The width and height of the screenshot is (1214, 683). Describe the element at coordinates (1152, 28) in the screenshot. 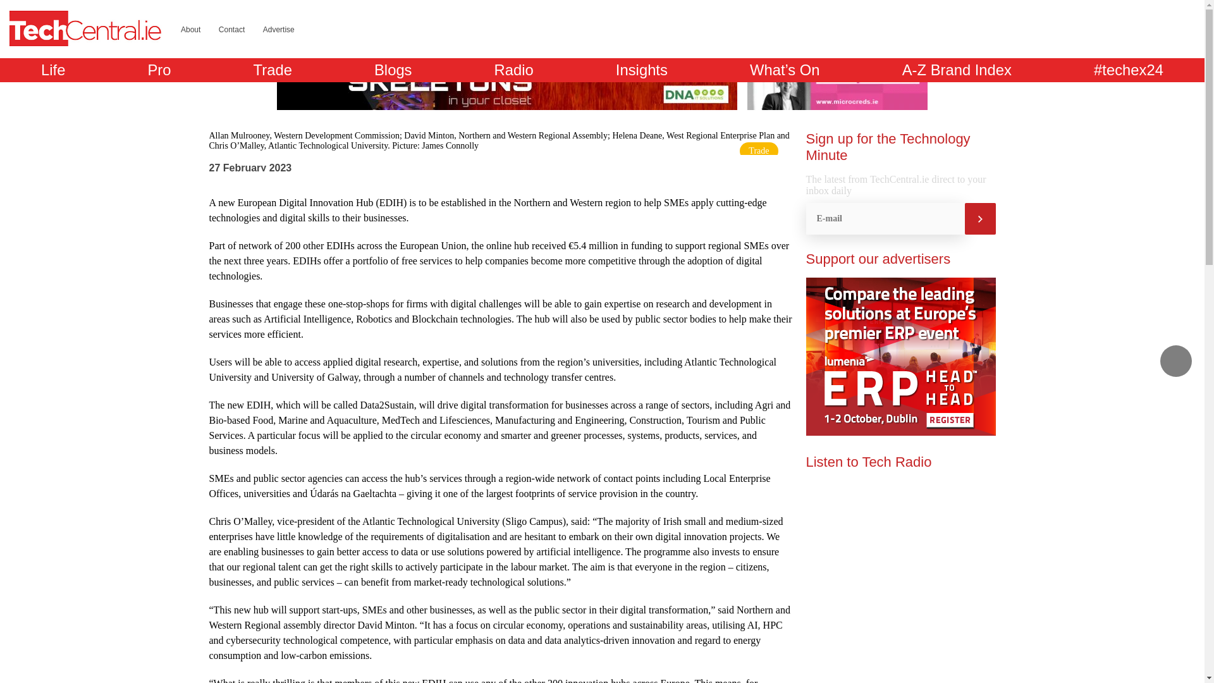

I see `Subscribe to Feed` at that location.